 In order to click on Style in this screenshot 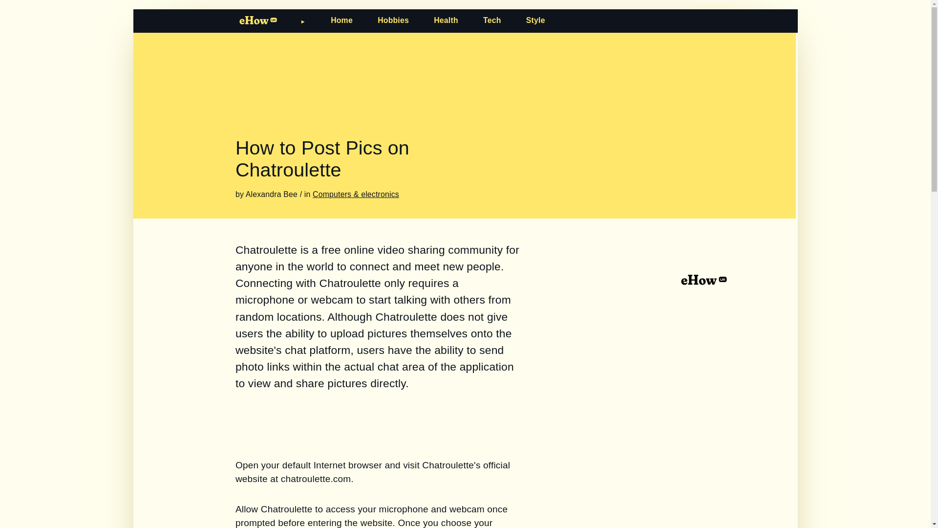, I will do `click(535, 20)`.